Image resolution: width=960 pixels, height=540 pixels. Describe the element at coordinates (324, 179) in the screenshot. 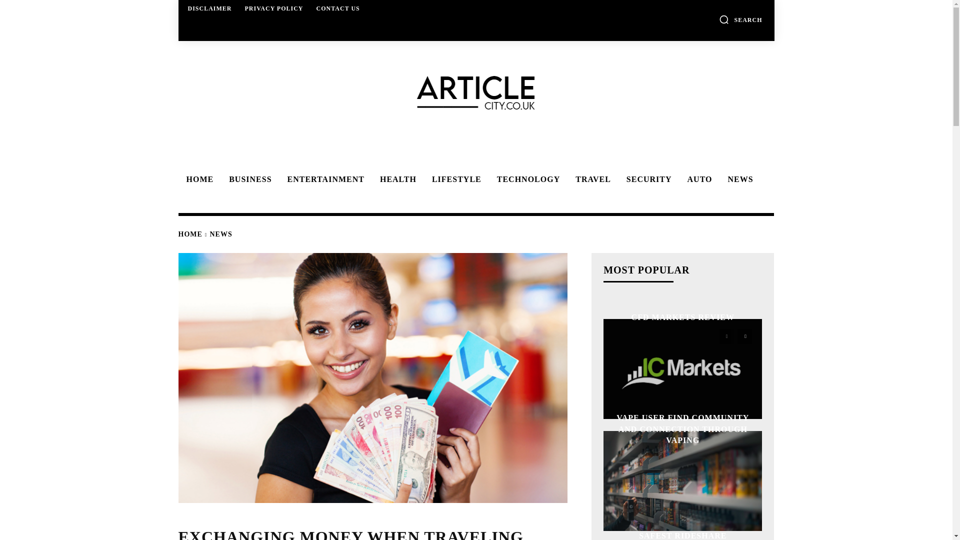

I see `ENTERTAINMENT` at that location.